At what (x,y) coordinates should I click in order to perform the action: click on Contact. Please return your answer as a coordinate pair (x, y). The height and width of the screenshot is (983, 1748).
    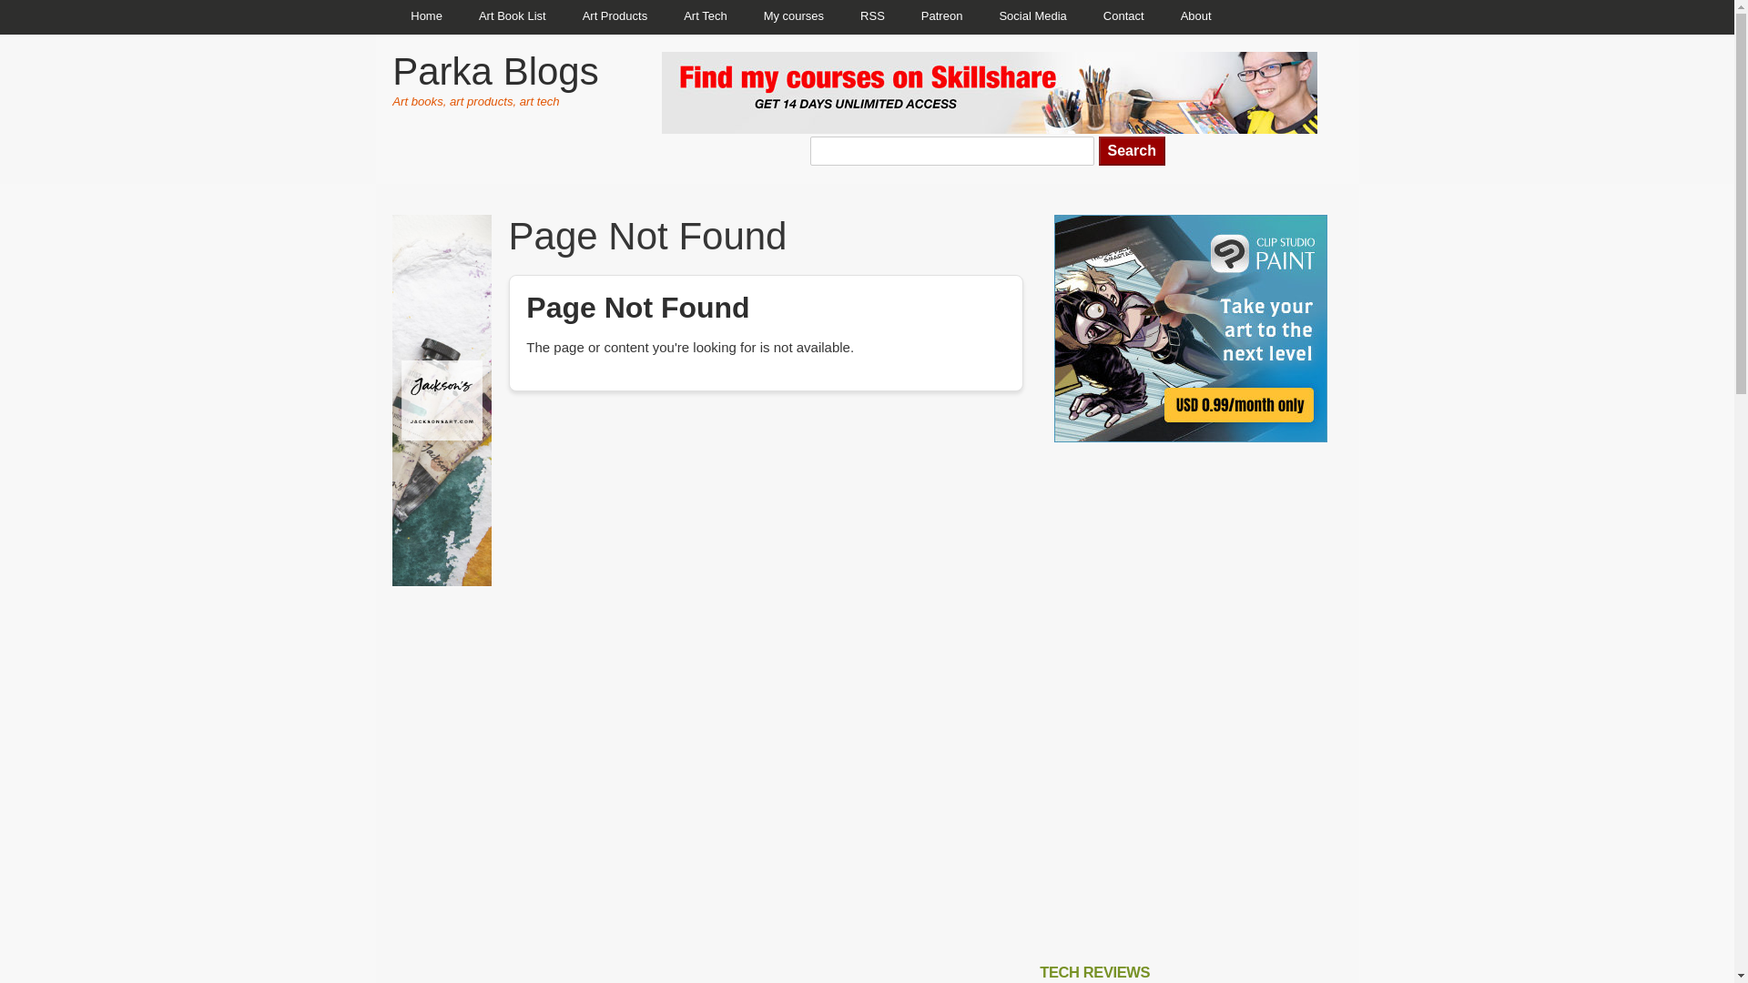
    Looking at the image, I should click on (1123, 16).